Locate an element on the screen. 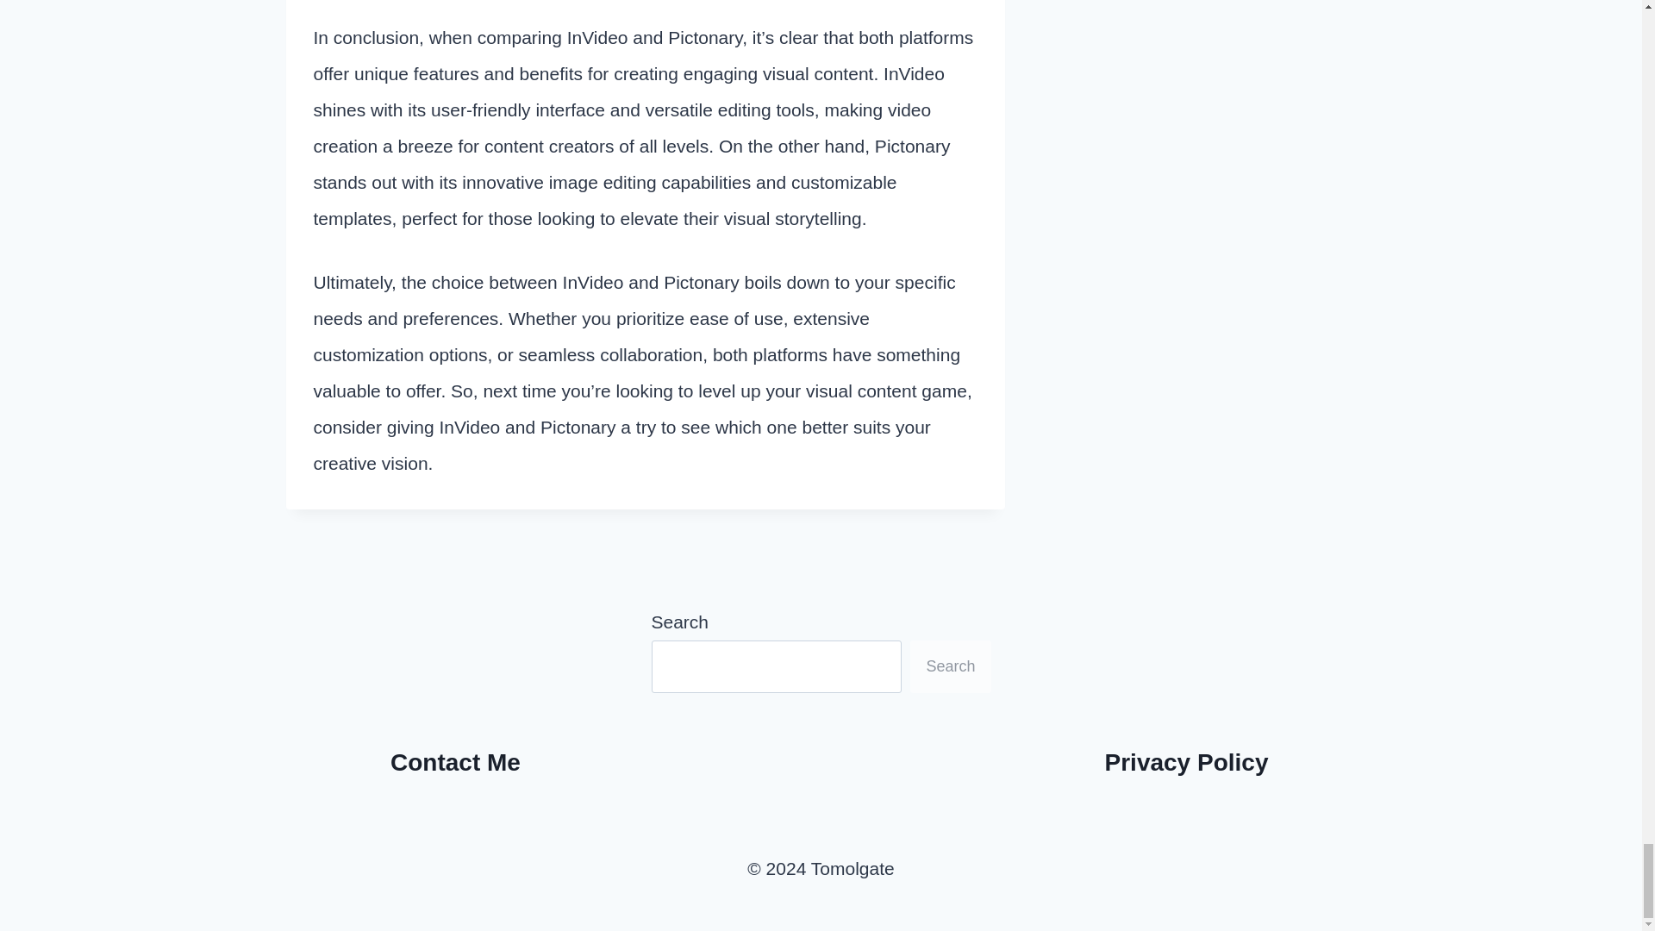 The height and width of the screenshot is (931, 1655). Contact Me is located at coordinates (455, 762).